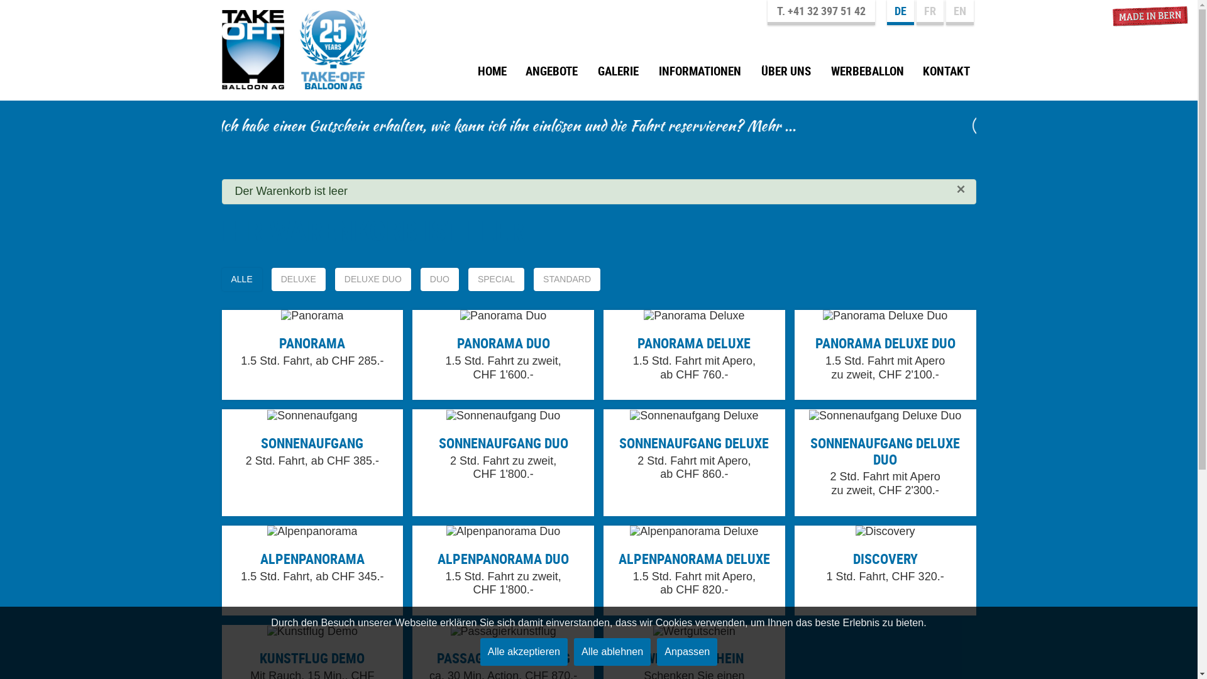 This screenshot has width=1207, height=679. What do you see at coordinates (312, 443) in the screenshot?
I see `SONNENAUFGANG` at bounding box center [312, 443].